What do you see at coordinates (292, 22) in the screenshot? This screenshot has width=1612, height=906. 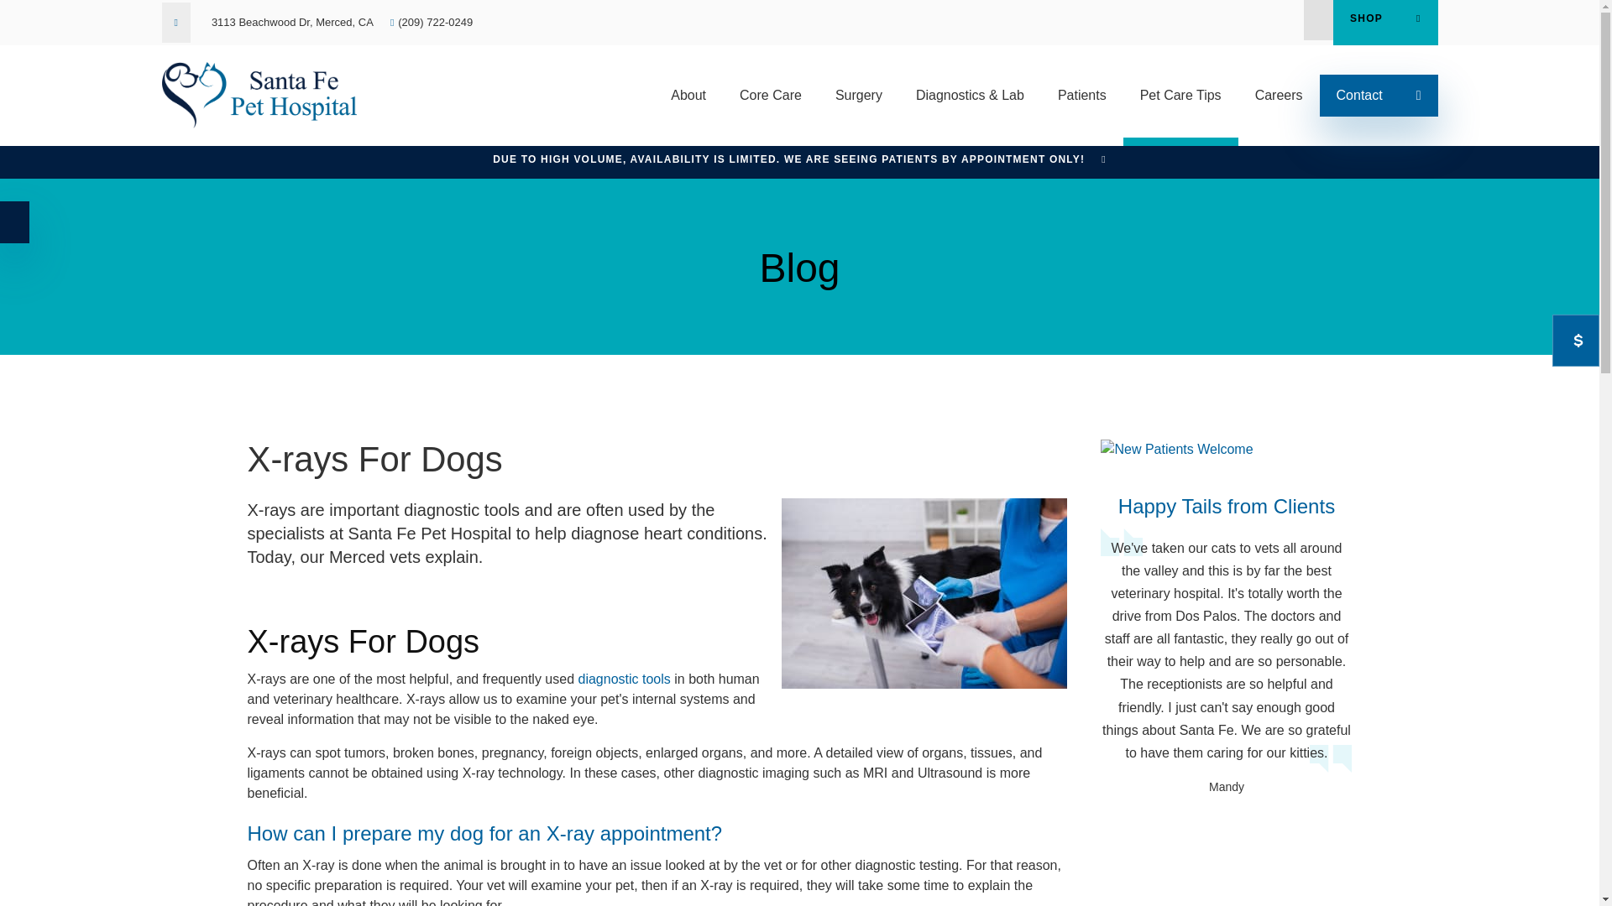 I see `3113 Beachwood Dr Merced CA` at bounding box center [292, 22].